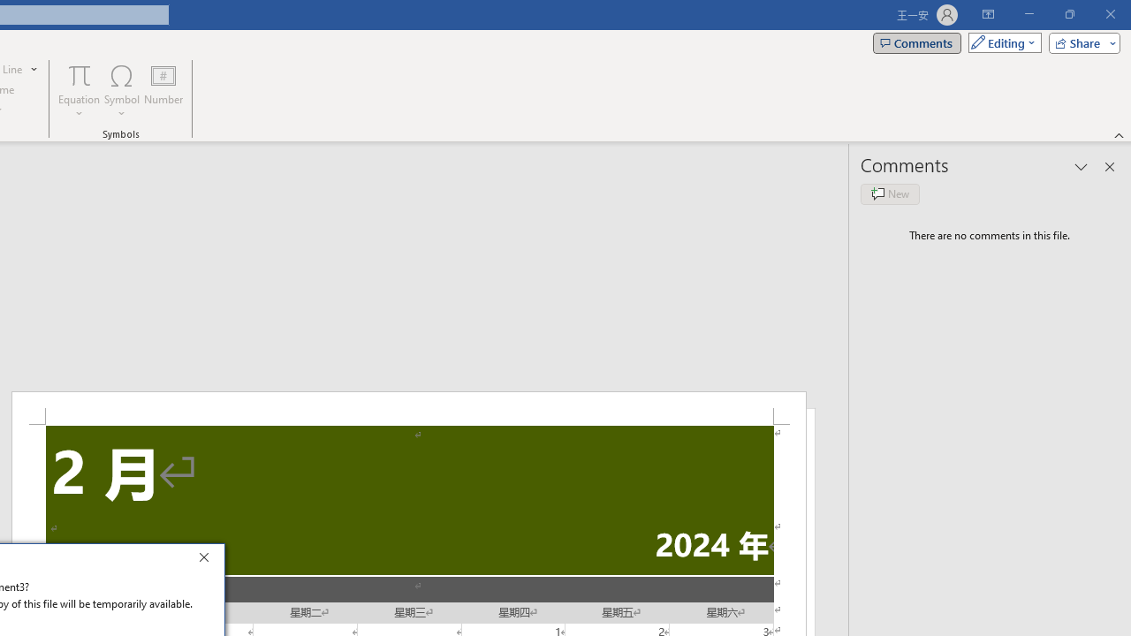  Describe the element at coordinates (988, 14) in the screenshot. I see `Ribbon Display Options` at that location.